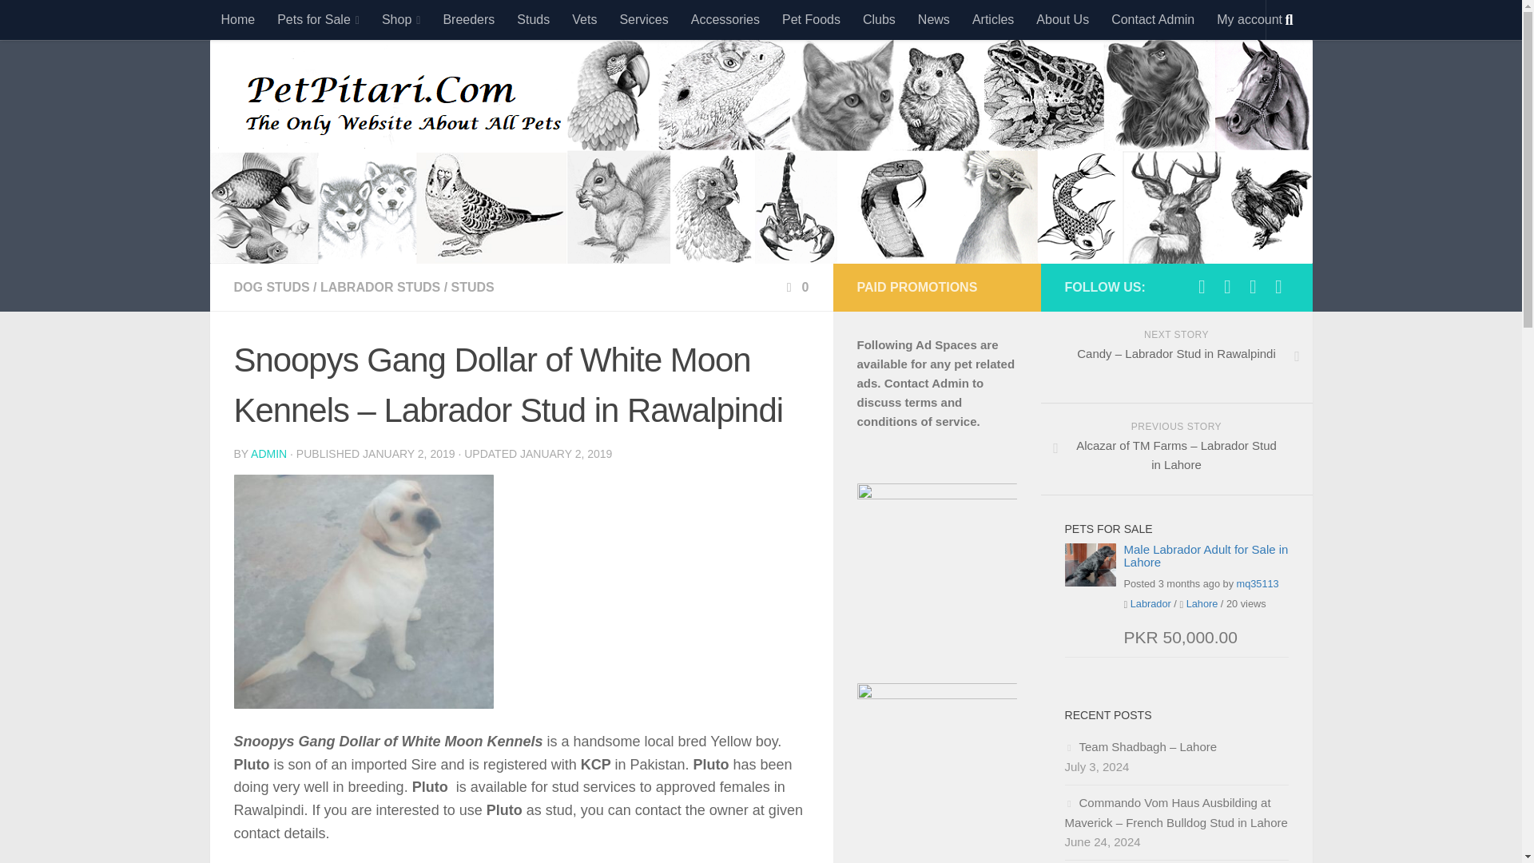 This screenshot has height=863, width=1534. What do you see at coordinates (992, 19) in the screenshot?
I see `Articles` at bounding box center [992, 19].